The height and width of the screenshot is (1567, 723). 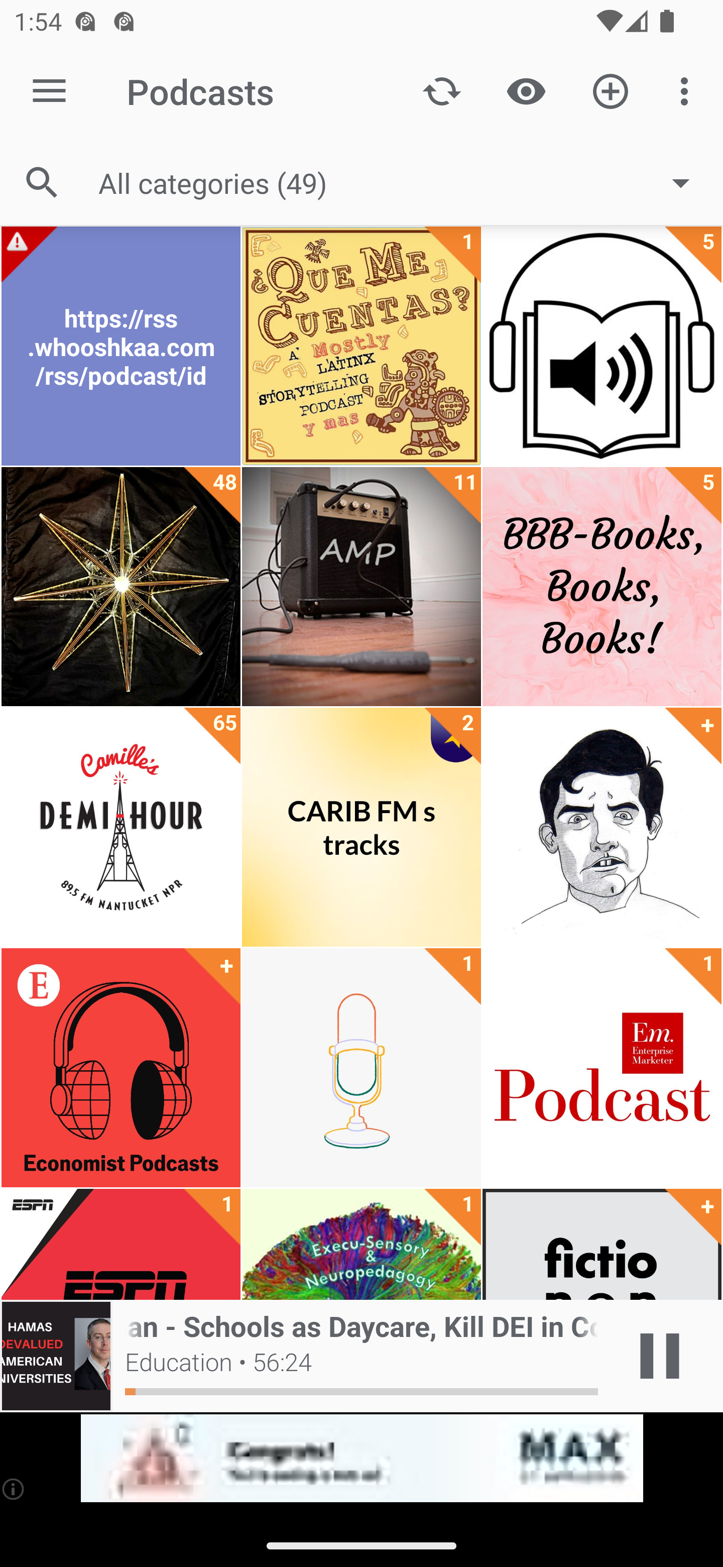 I want to click on More options, so click(x=688, y=90).